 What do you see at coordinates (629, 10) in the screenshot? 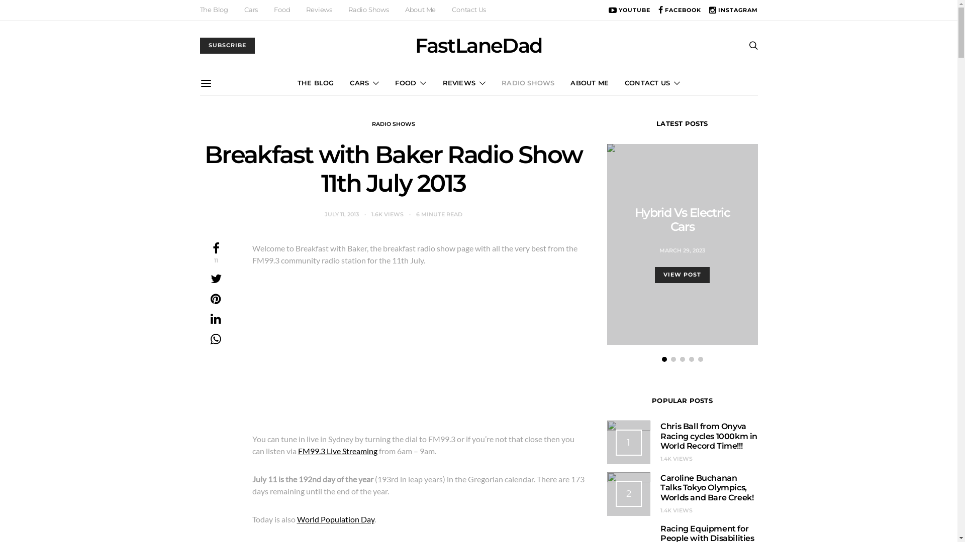
I see `YOUTUBE` at bounding box center [629, 10].